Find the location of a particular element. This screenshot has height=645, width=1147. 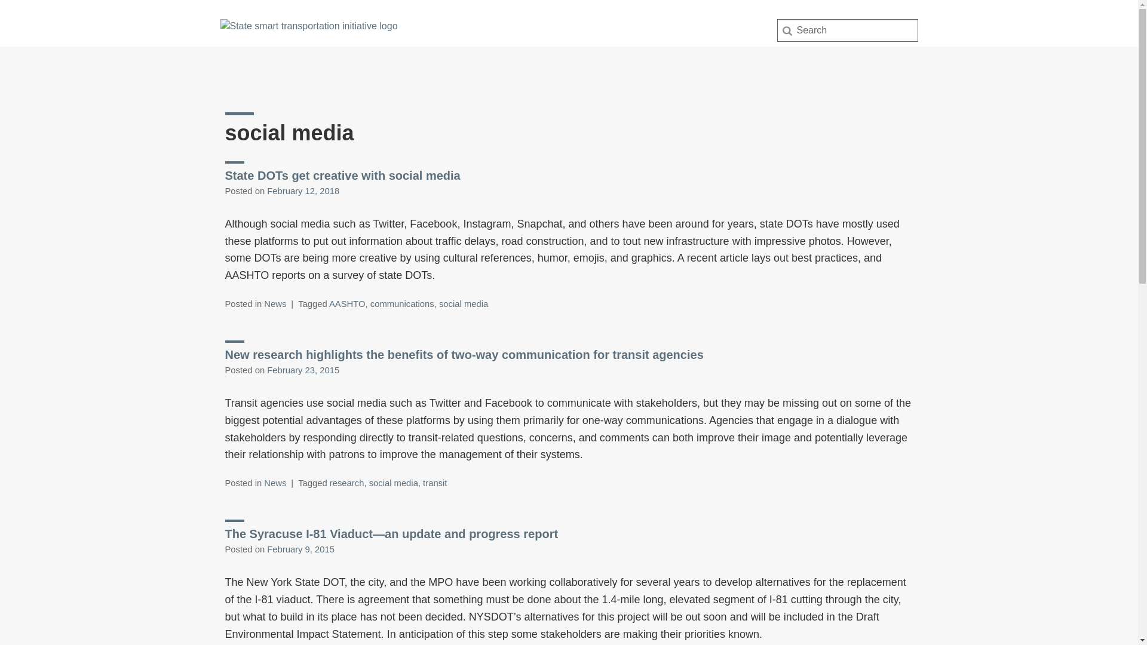

February 23, 2015 is located at coordinates (303, 370).